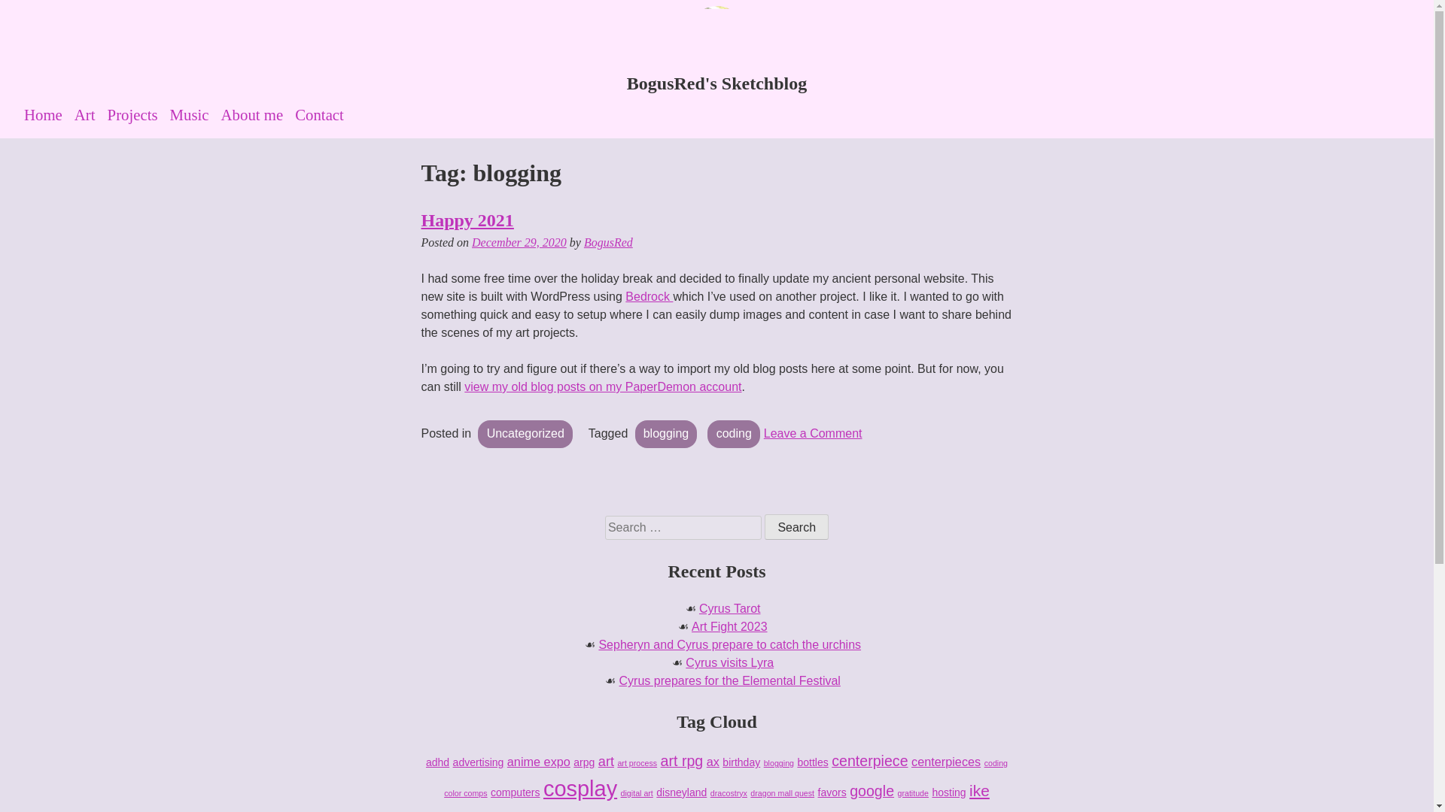  I want to click on BogusRed's Sketchblog, so click(138, 114).